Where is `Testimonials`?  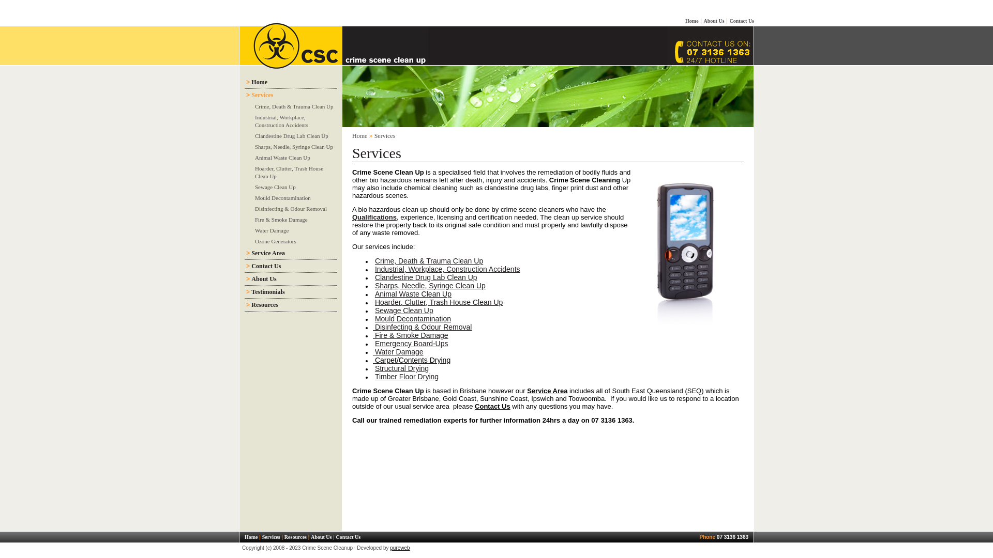 Testimonials is located at coordinates (268, 292).